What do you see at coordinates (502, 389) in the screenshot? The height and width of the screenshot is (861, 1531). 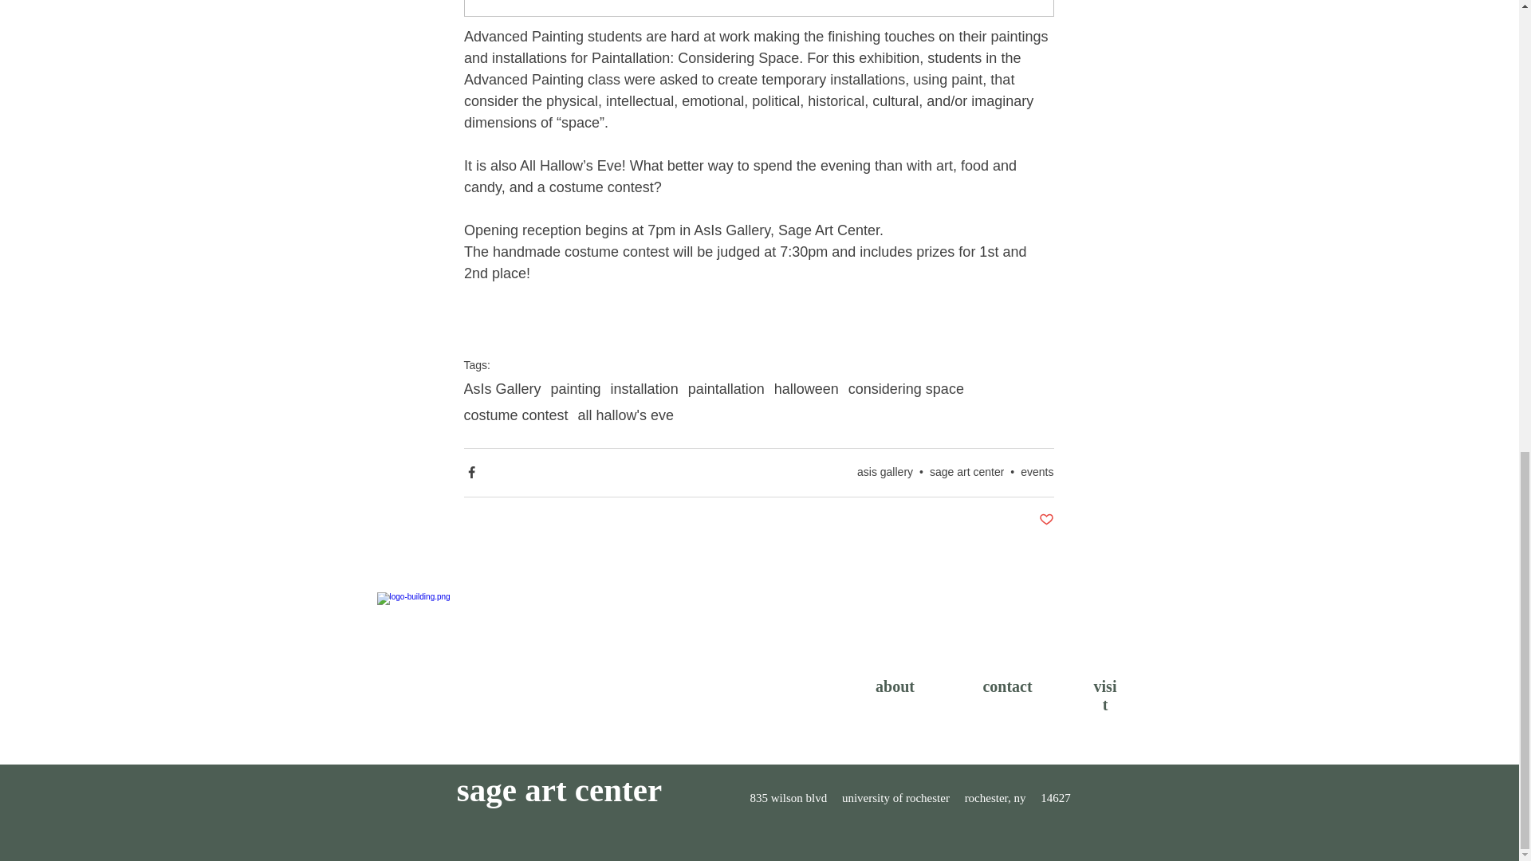 I see `AsIs Gallery` at bounding box center [502, 389].